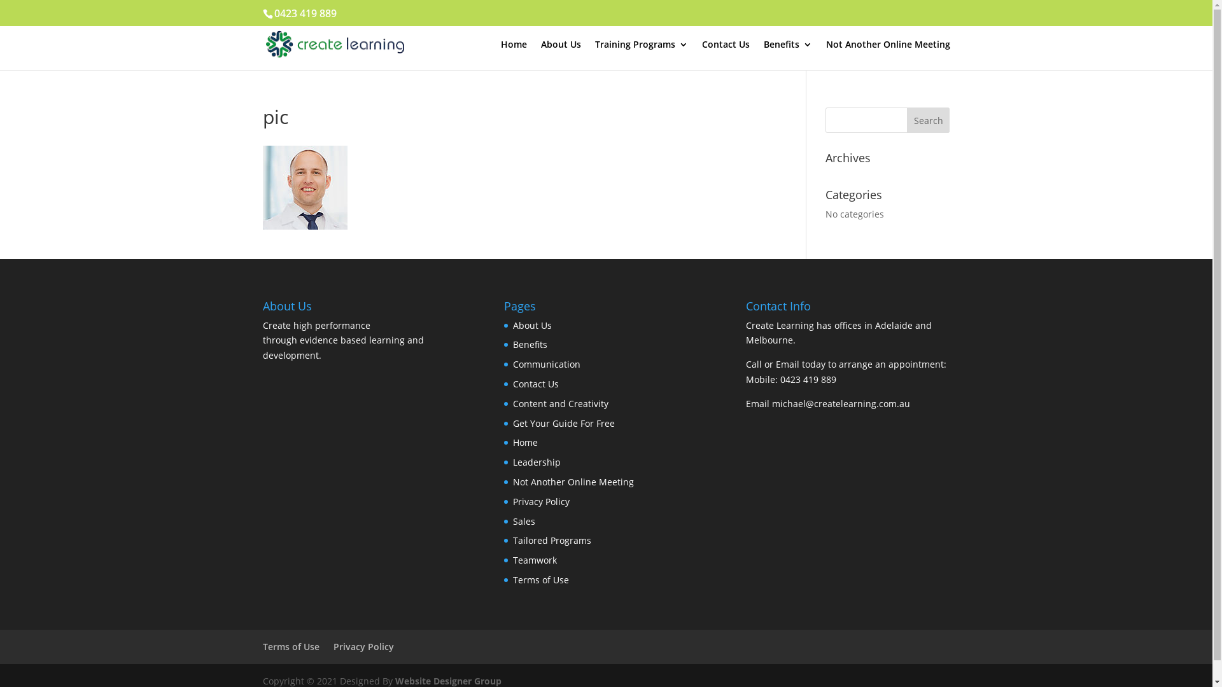 Image resolution: width=1222 pixels, height=687 pixels. Describe the element at coordinates (513, 55) in the screenshot. I see `Home` at that location.